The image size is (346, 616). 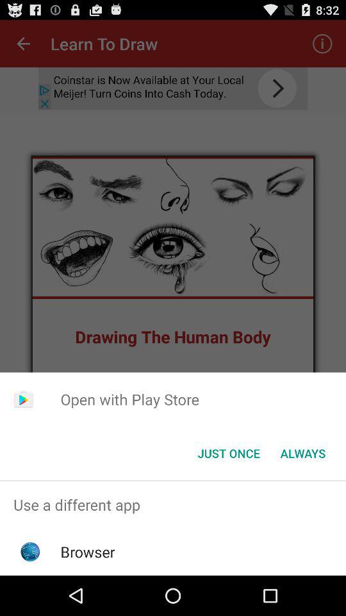 I want to click on choose the just once button, so click(x=228, y=453).